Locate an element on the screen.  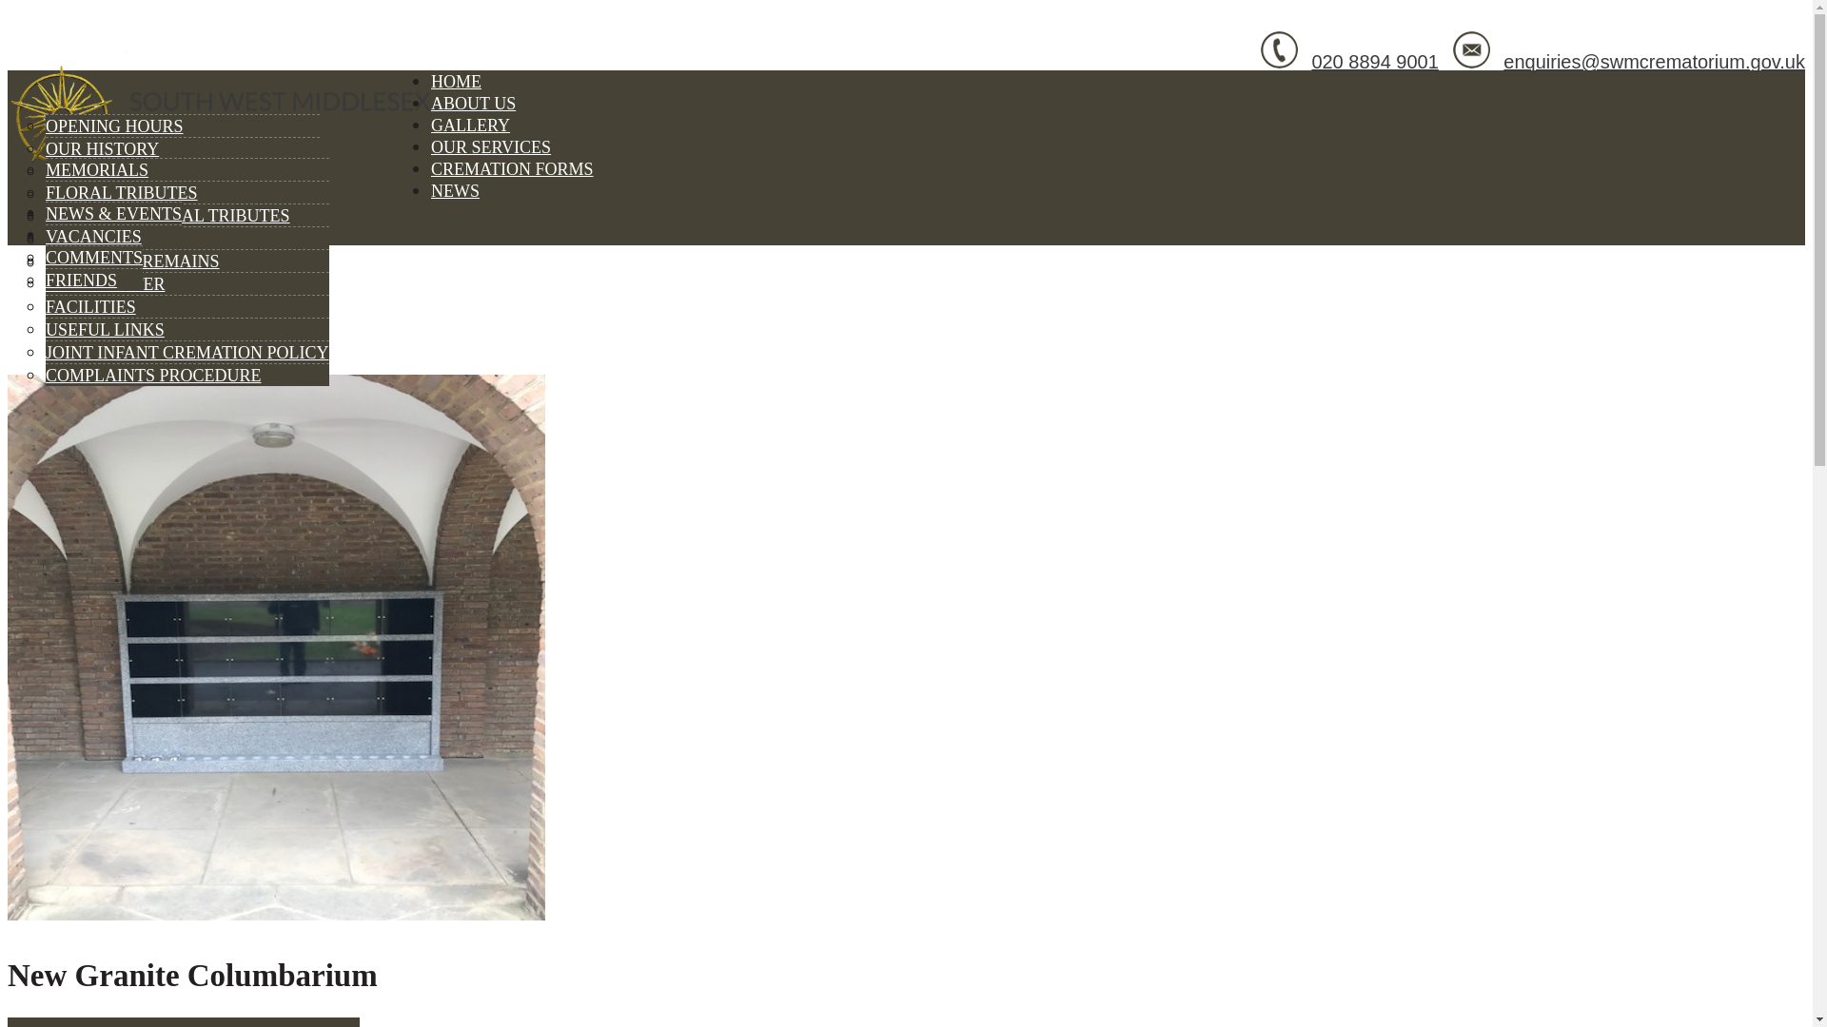
COMPLAINTS PROCEDURE is located at coordinates (153, 375).